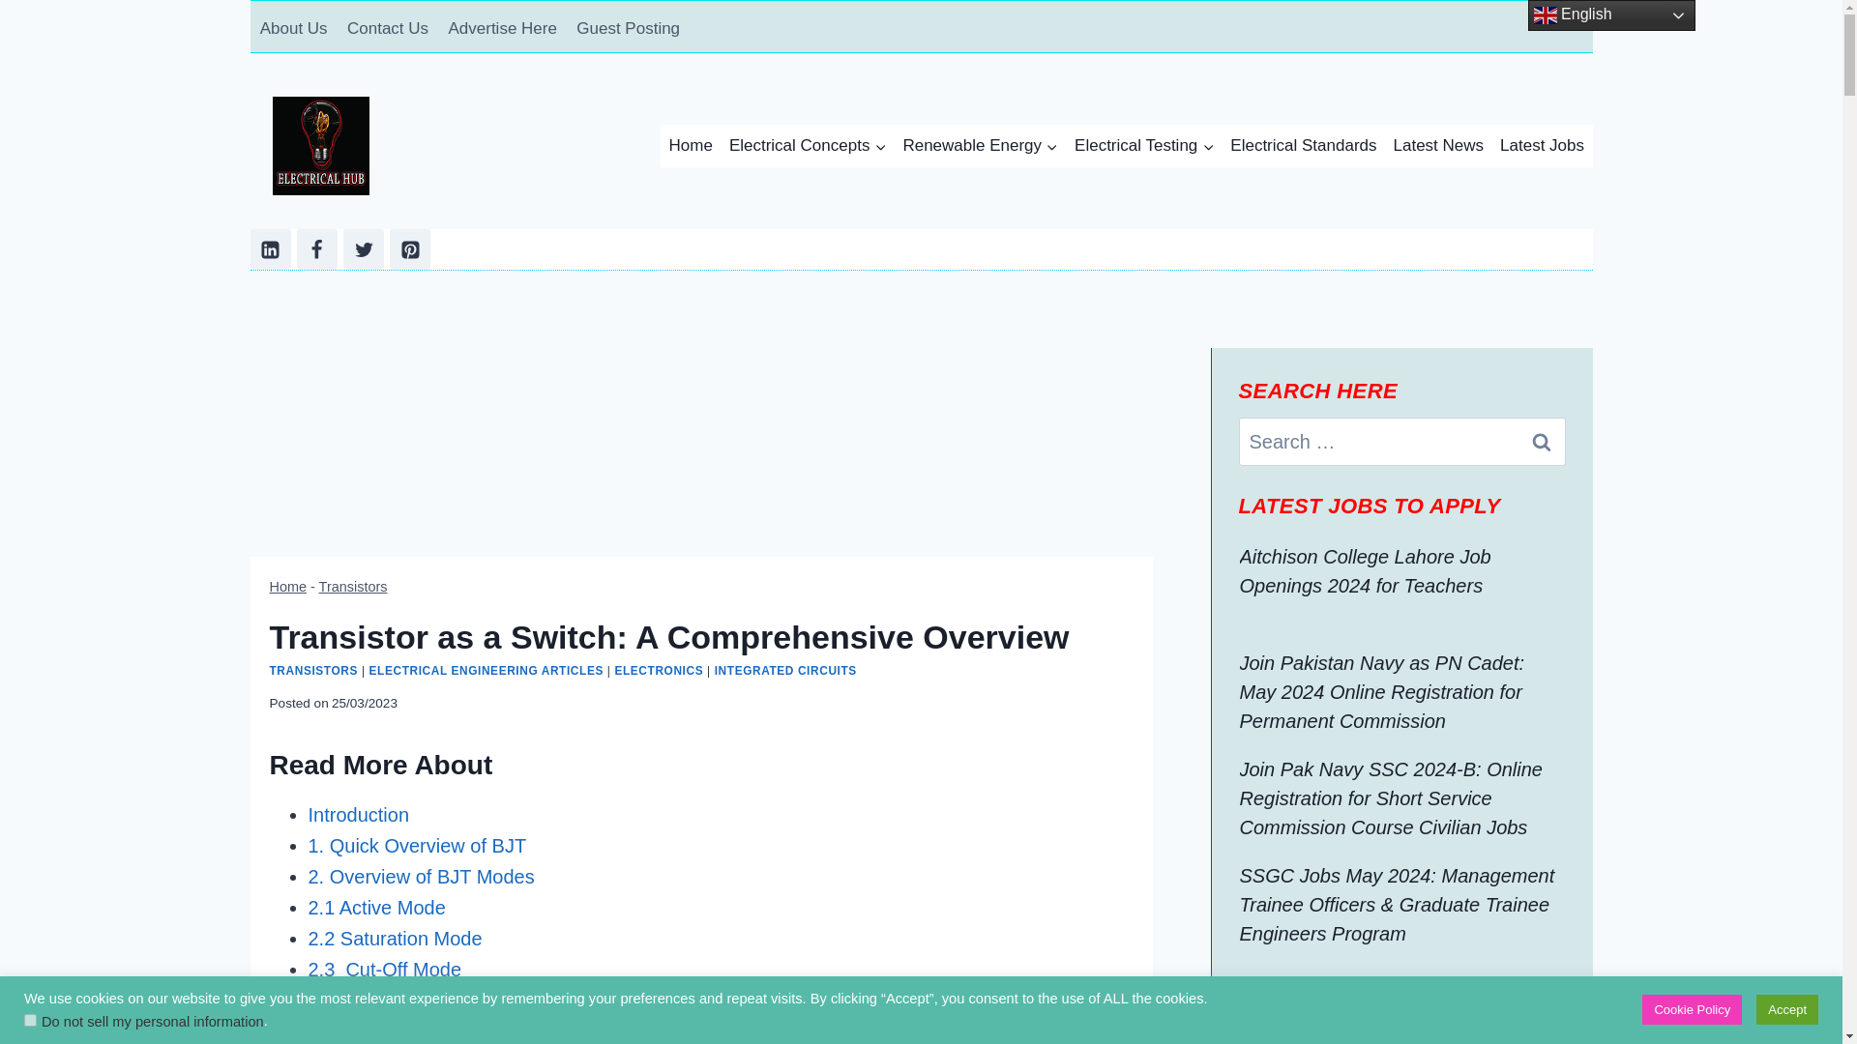  I want to click on Renewable Energy, so click(981, 145).